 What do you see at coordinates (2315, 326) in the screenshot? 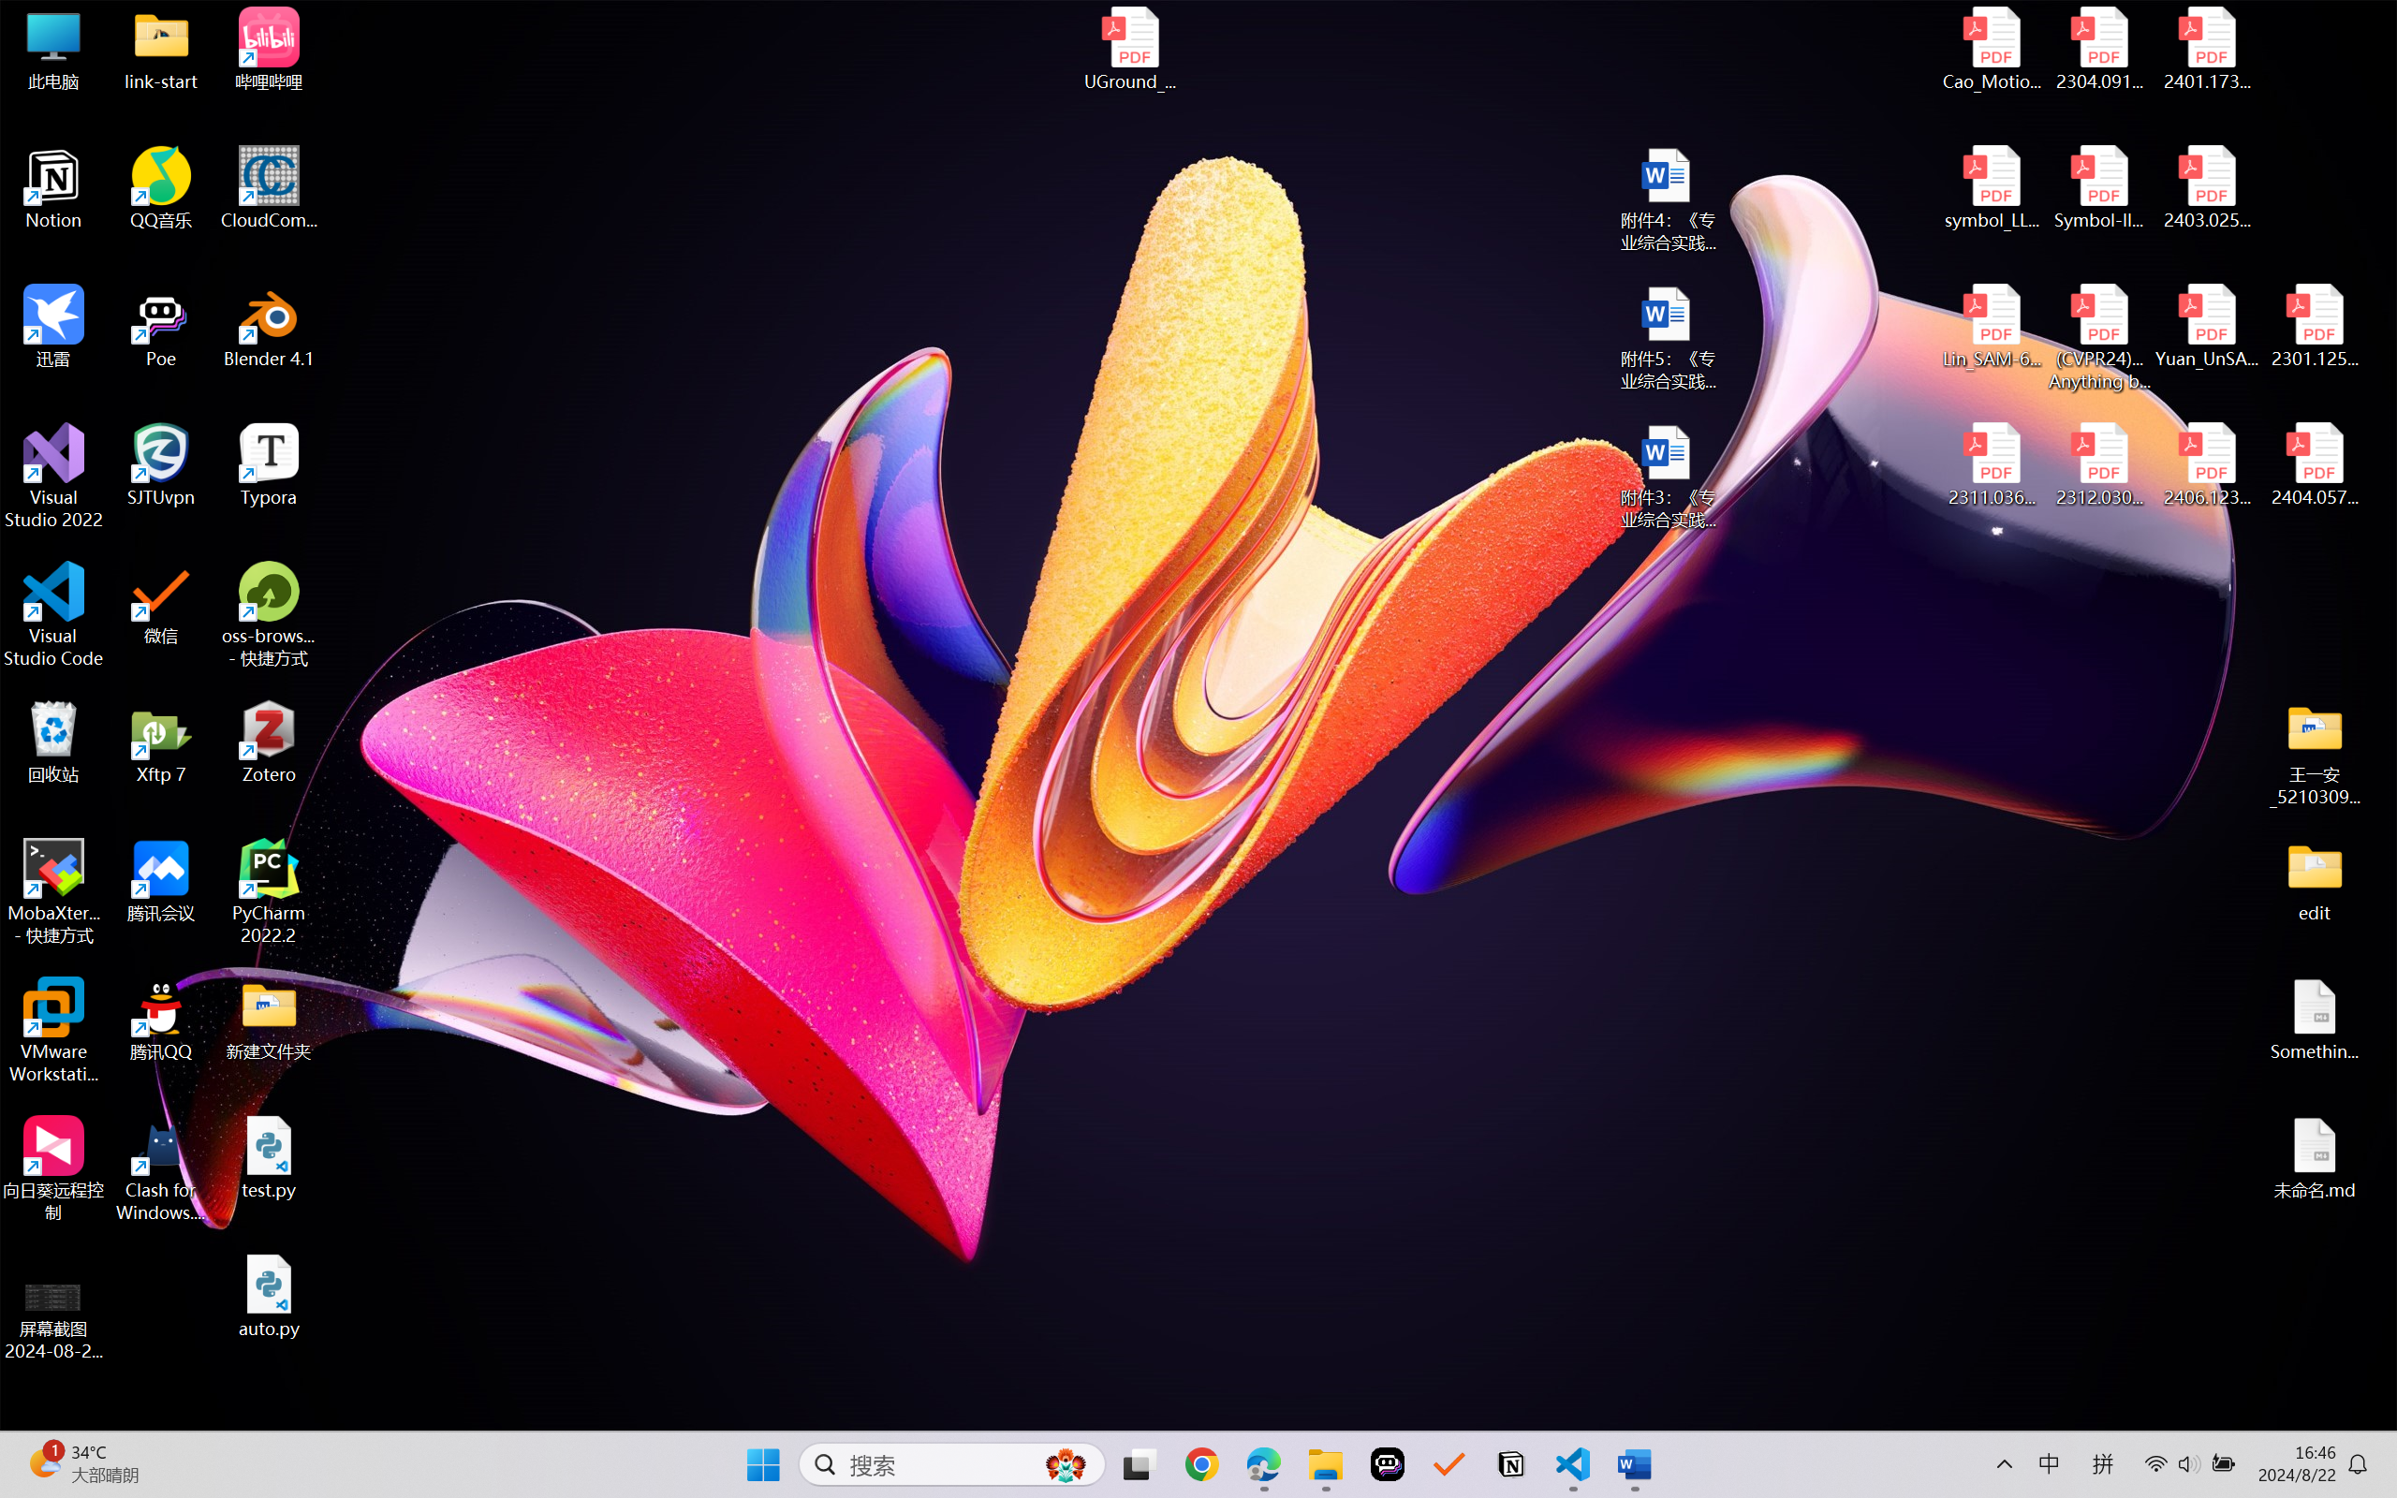
I see `2301.12597v3.pdf` at bounding box center [2315, 326].